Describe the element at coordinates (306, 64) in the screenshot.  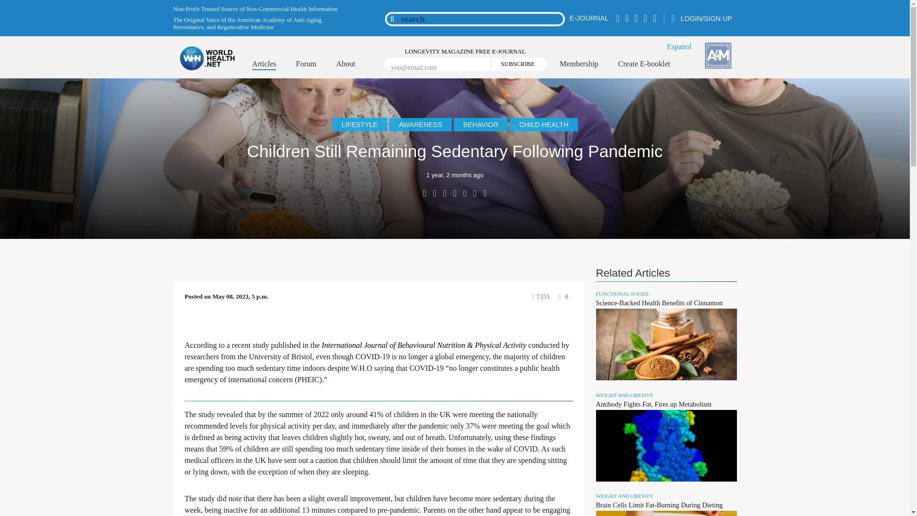
I see `Forum` at that location.